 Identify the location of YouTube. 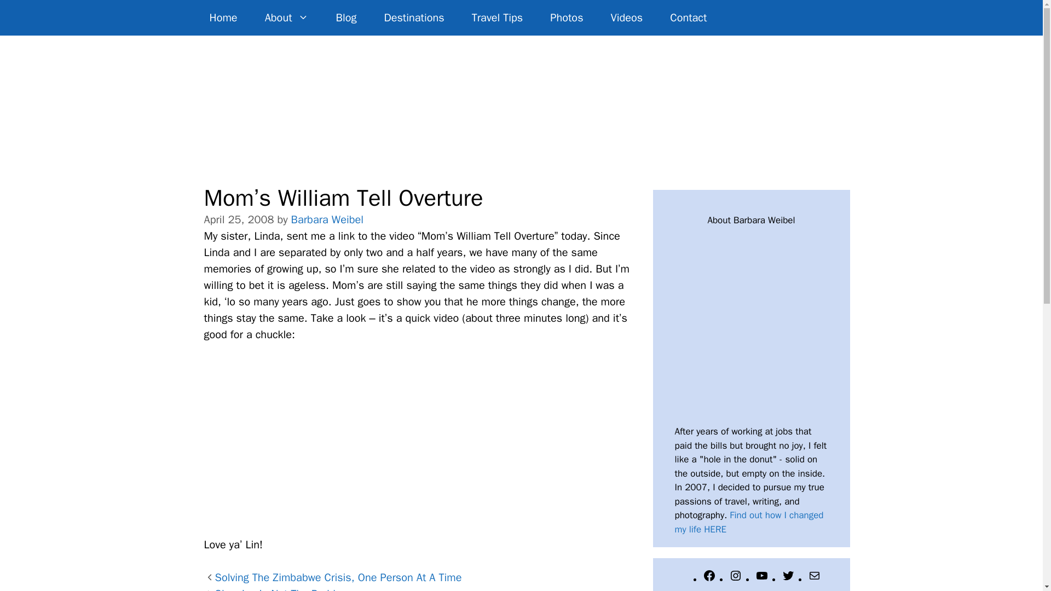
(762, 579).